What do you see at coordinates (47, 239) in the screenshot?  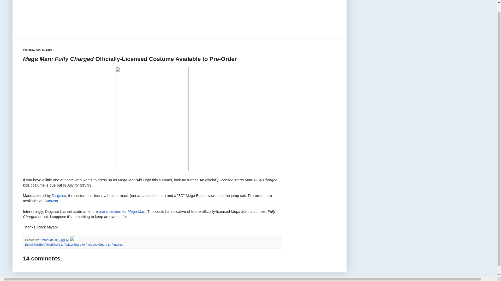 I see `author profile` at bounding box center [47, 239].